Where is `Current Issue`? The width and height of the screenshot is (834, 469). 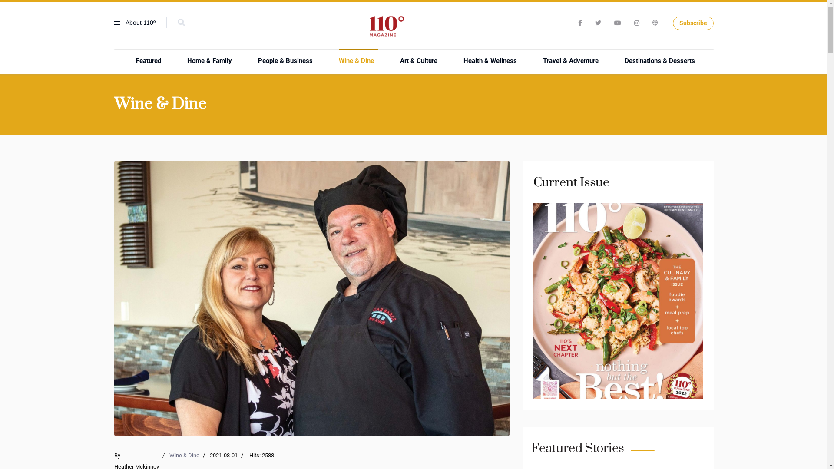 Current Issue is located at coordinates (618, 301).